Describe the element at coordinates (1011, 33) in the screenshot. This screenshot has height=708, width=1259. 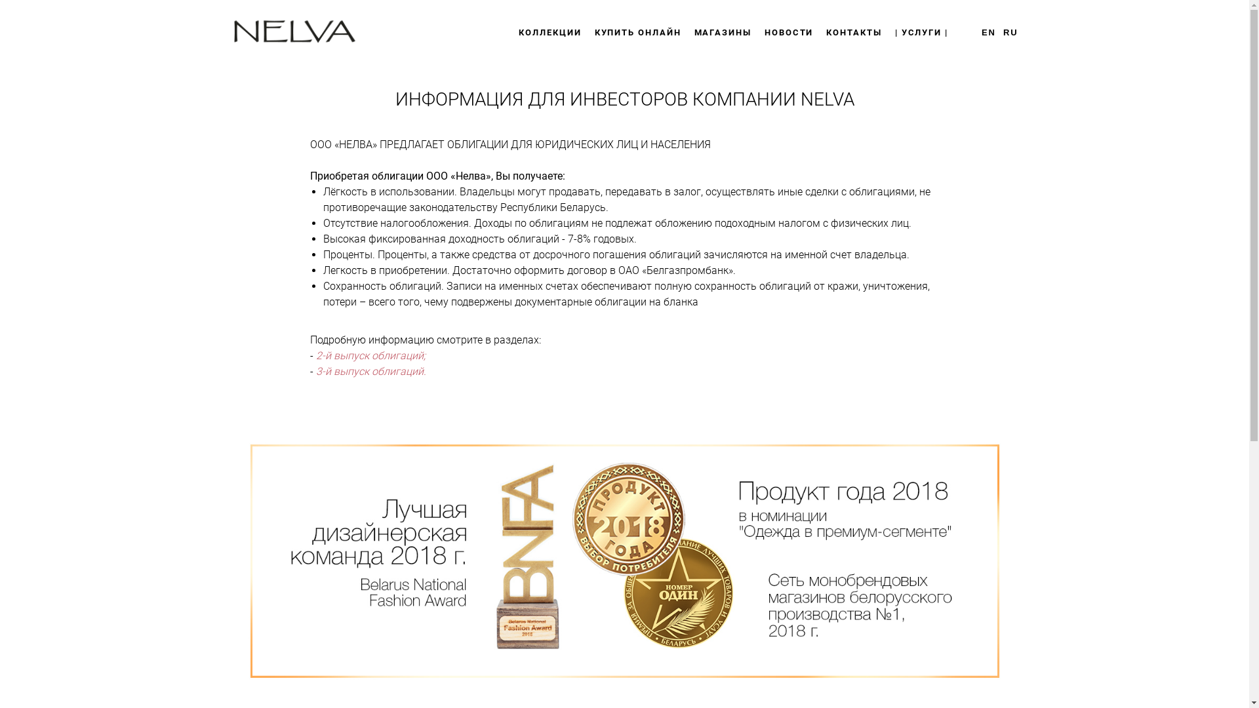
I see `RU` at that location.